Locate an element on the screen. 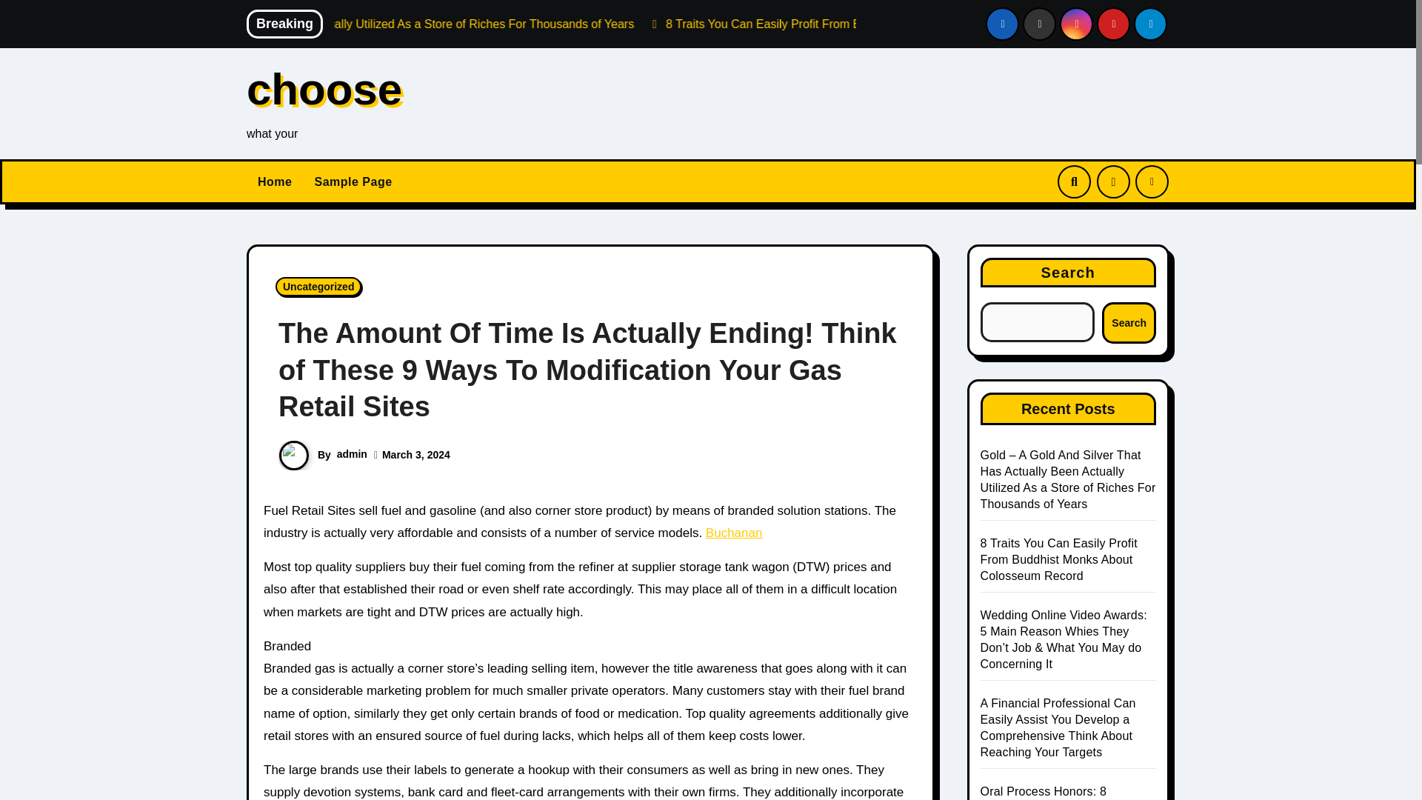 The image size is (1422, 800). choose is located at coordinates (324, 89).